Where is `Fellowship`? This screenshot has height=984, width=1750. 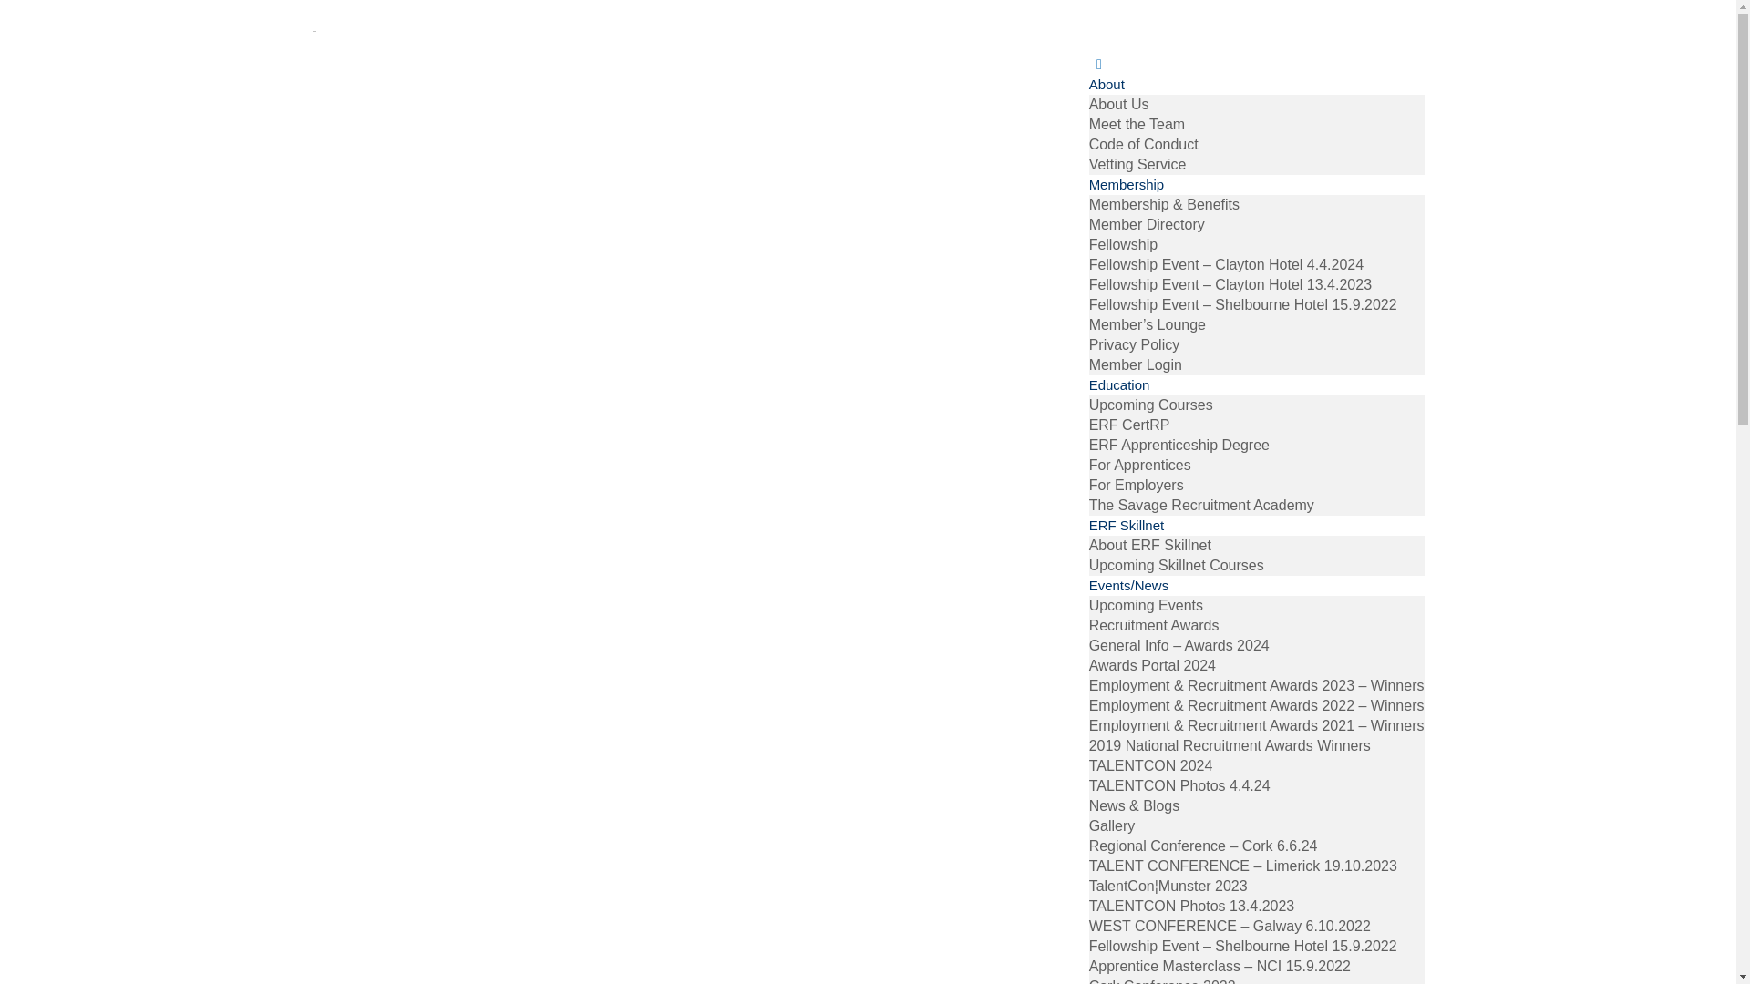
Fellowship is located at coordinates (1123, 244).